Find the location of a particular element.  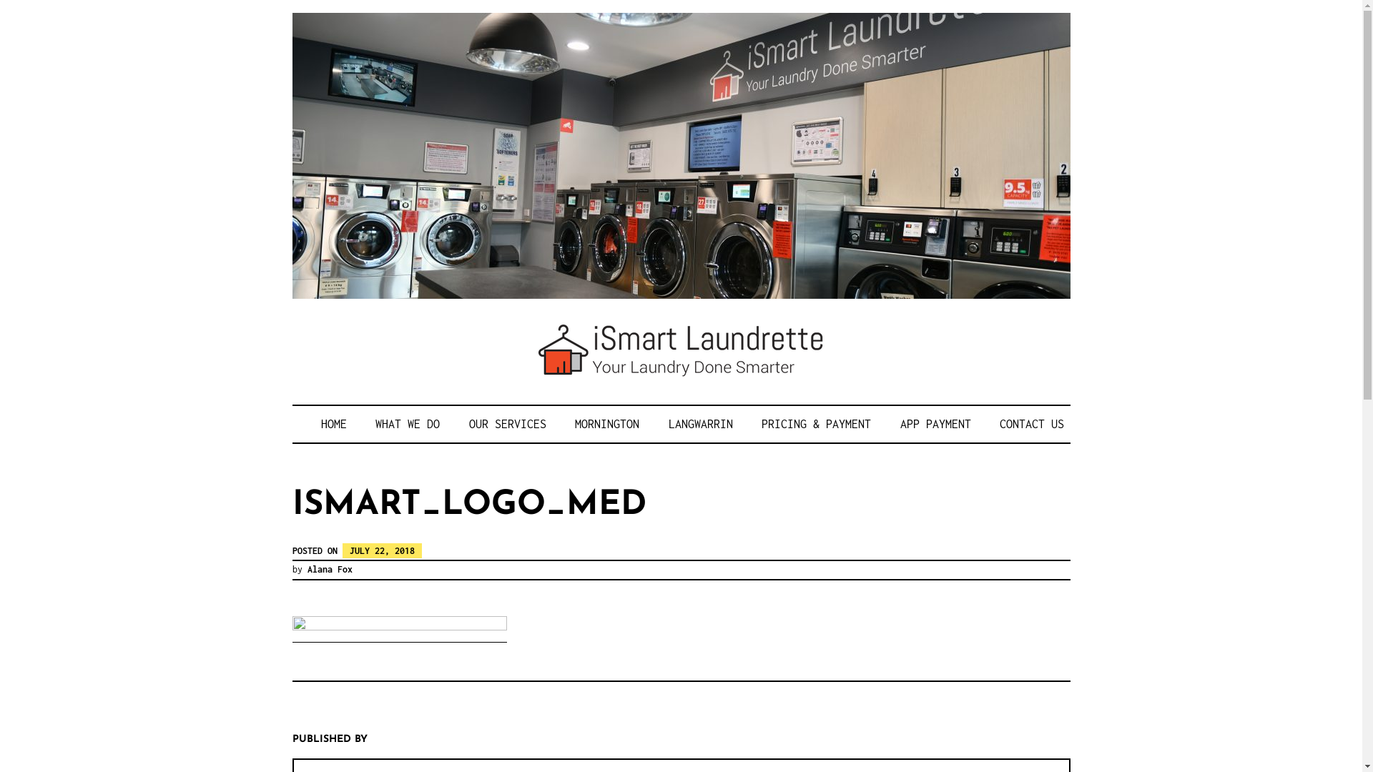

CONTACT US is located at coordinates (1032, 424).